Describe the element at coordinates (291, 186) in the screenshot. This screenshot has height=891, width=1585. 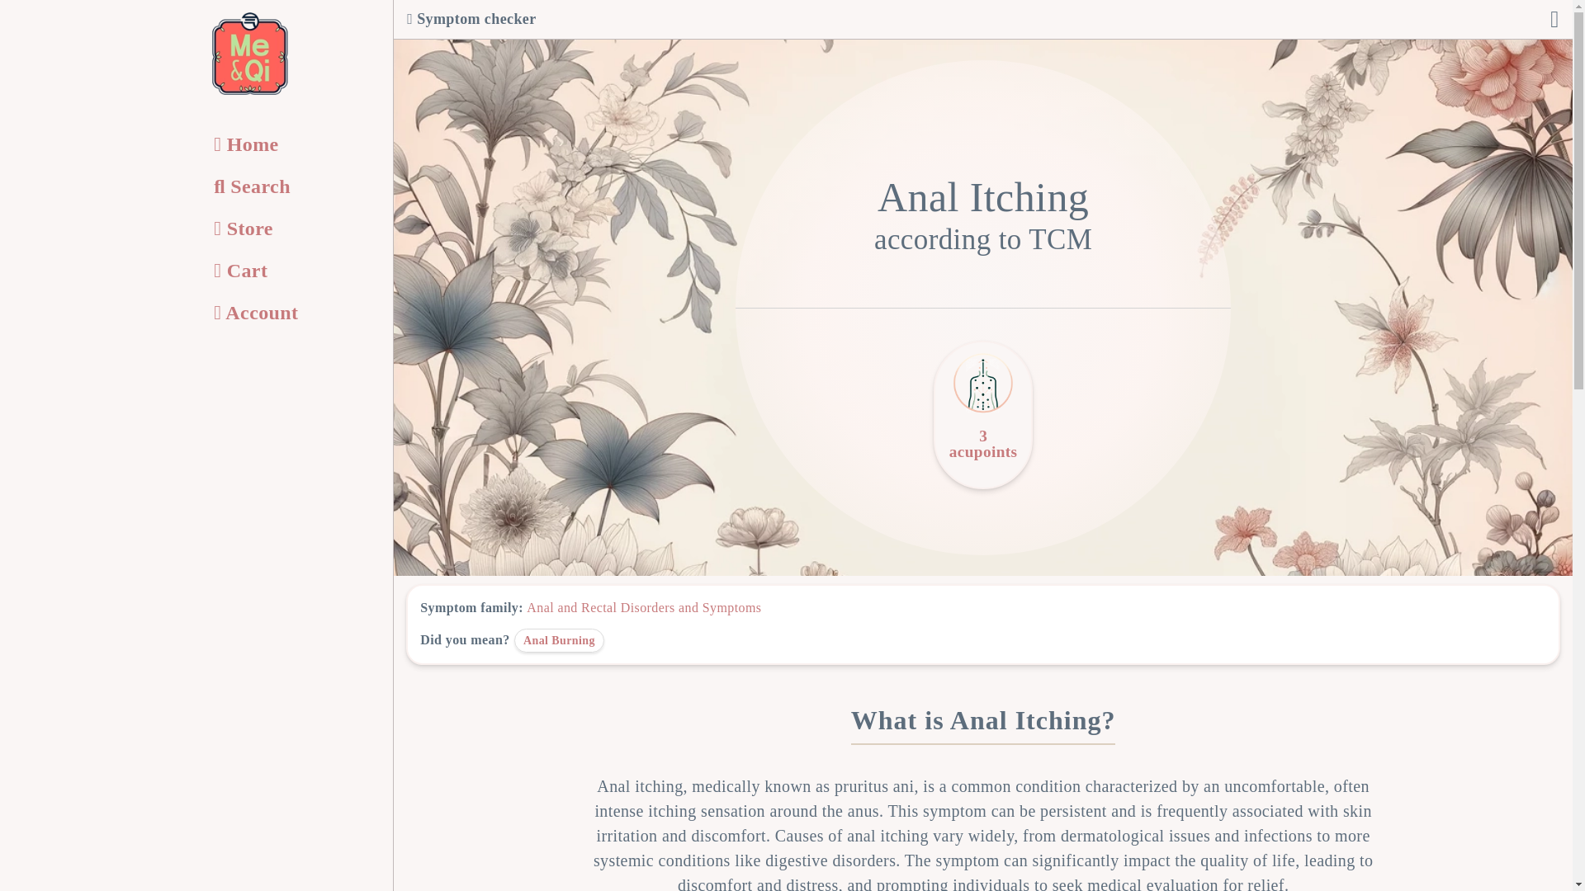
I see `Search` at that location.